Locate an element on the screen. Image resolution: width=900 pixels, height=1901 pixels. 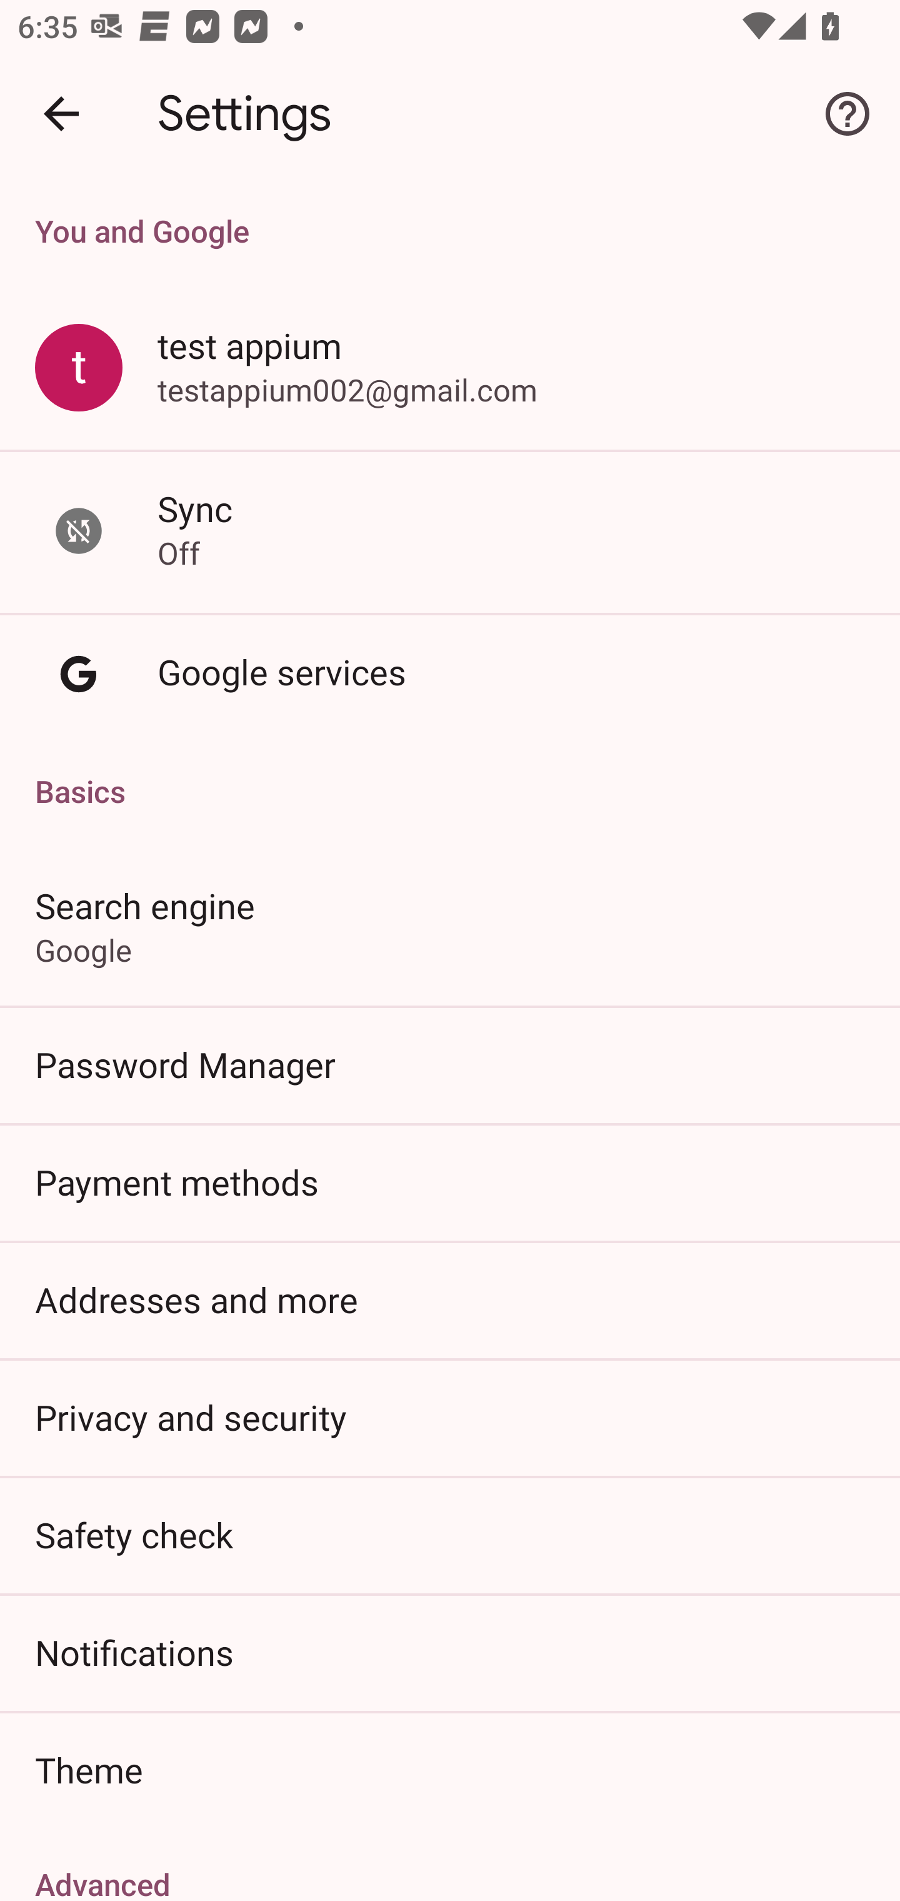
Notifications is located at coordinates (450, 1652).